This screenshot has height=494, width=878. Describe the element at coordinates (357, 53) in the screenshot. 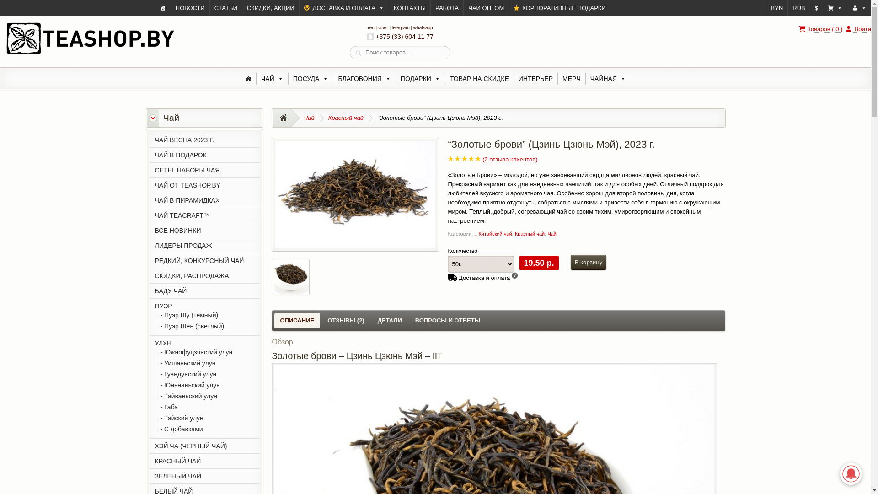

I see `product` at that location.